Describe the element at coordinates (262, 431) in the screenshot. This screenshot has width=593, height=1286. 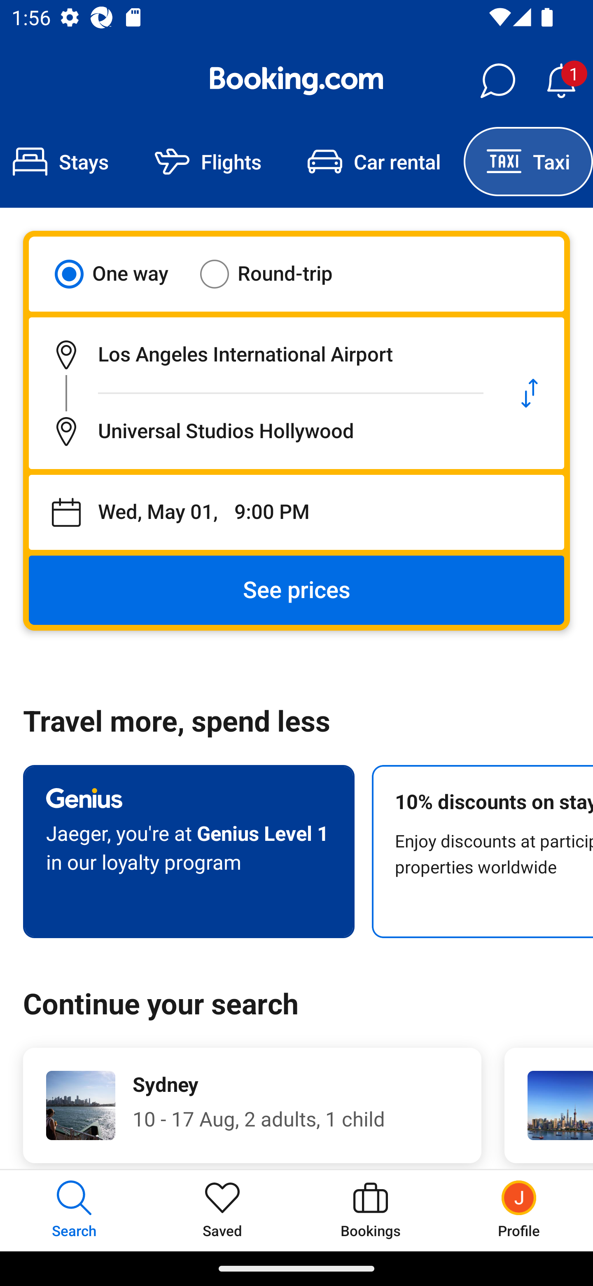
I see `Destination: Universal Studios Hollywood` at that location.